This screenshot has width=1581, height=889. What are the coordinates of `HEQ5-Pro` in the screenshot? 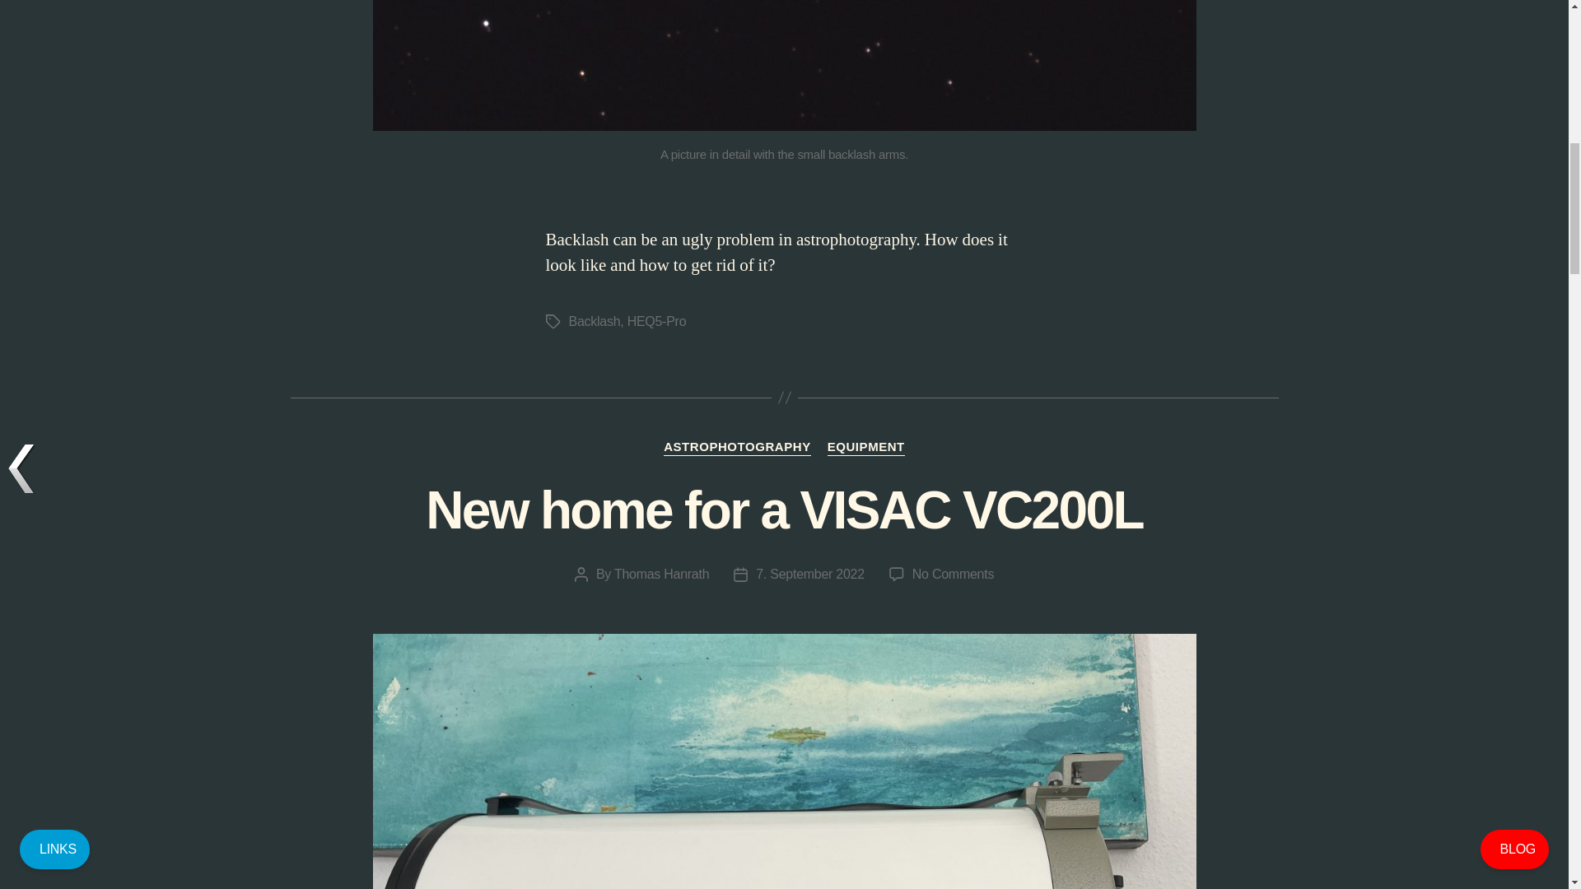 It's located at (657, 321).